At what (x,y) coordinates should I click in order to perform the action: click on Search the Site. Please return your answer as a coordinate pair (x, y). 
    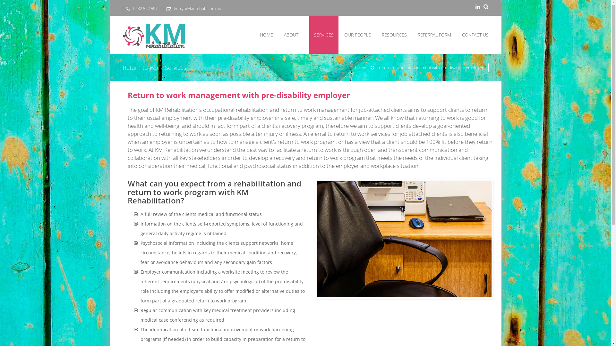
    Looking at the image, I should click on (486, 7).